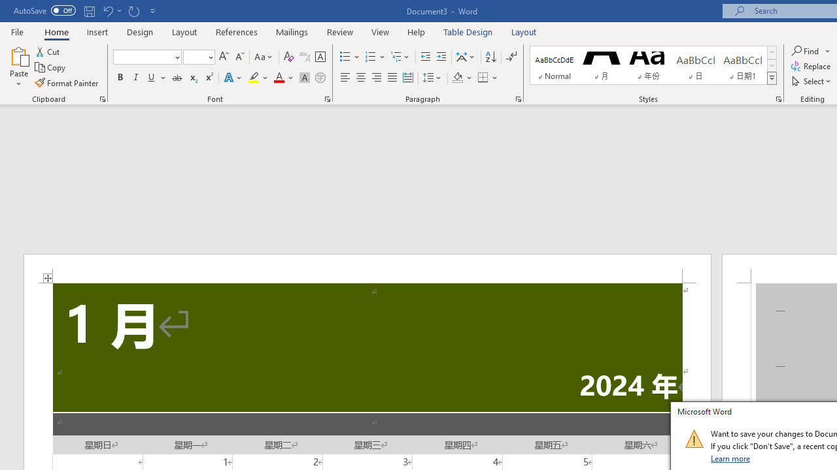 Image resolution: width=837 pixels, height=470 pixels. I want to click on AutoSave, so click(44, 10).